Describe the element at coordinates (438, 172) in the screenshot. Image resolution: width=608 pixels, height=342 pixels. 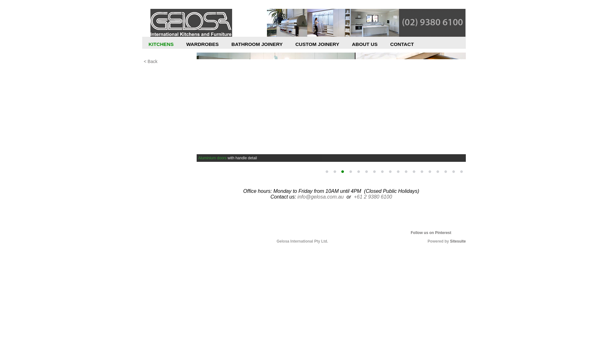
I see `15` at that location.